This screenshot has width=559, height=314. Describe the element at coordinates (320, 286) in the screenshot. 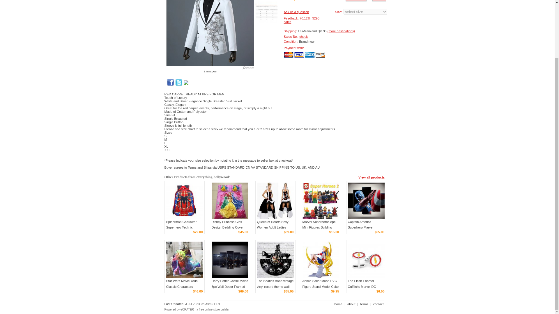

I see `Anime Sailor Moon PVC Figure Stand Model  Cake Topper` at that location.